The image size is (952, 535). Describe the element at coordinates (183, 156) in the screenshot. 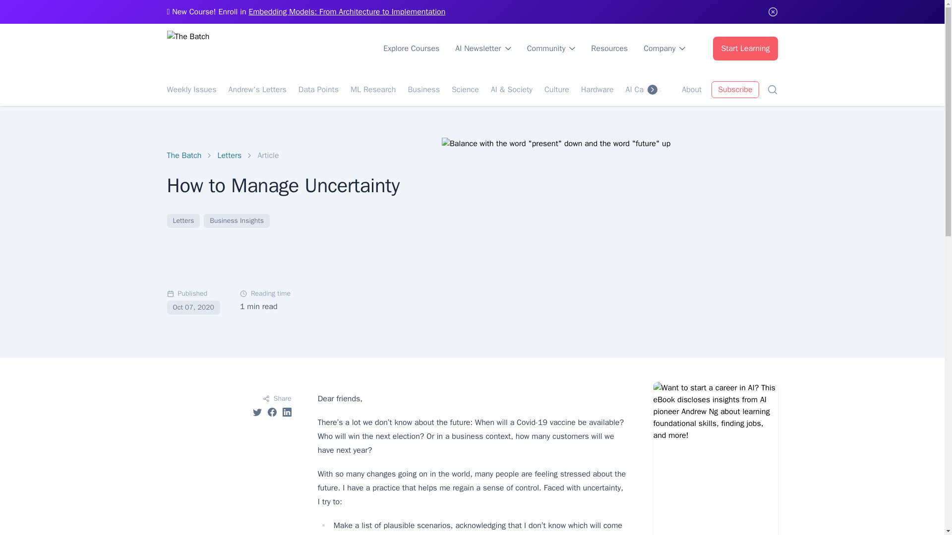

I see `The Batch` at that location.